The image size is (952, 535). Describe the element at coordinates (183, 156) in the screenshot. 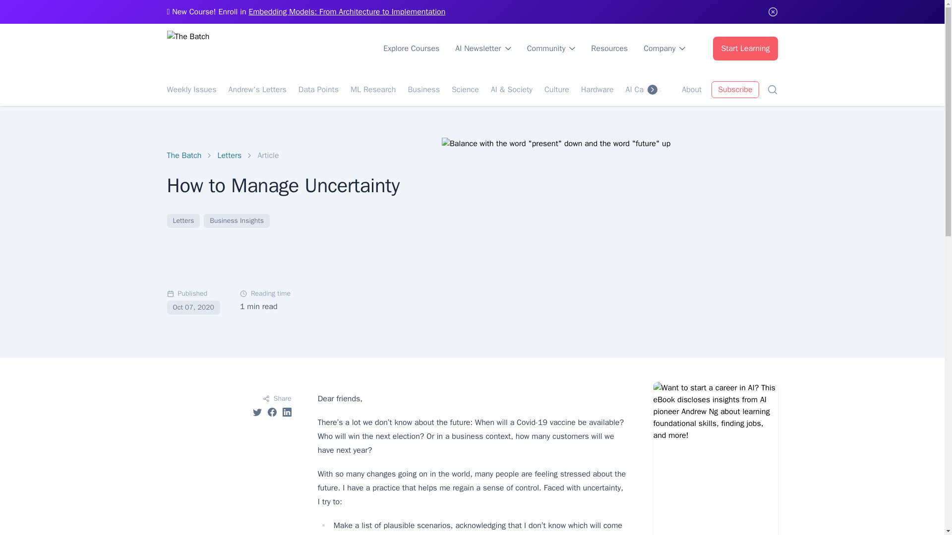

I see `The Batch` at that location.